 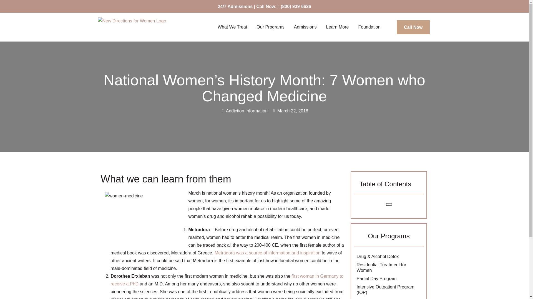 What do you see at coordinates (306, 27) in the screenshot?
I see `Admissions` at bounding box center [306, 27].